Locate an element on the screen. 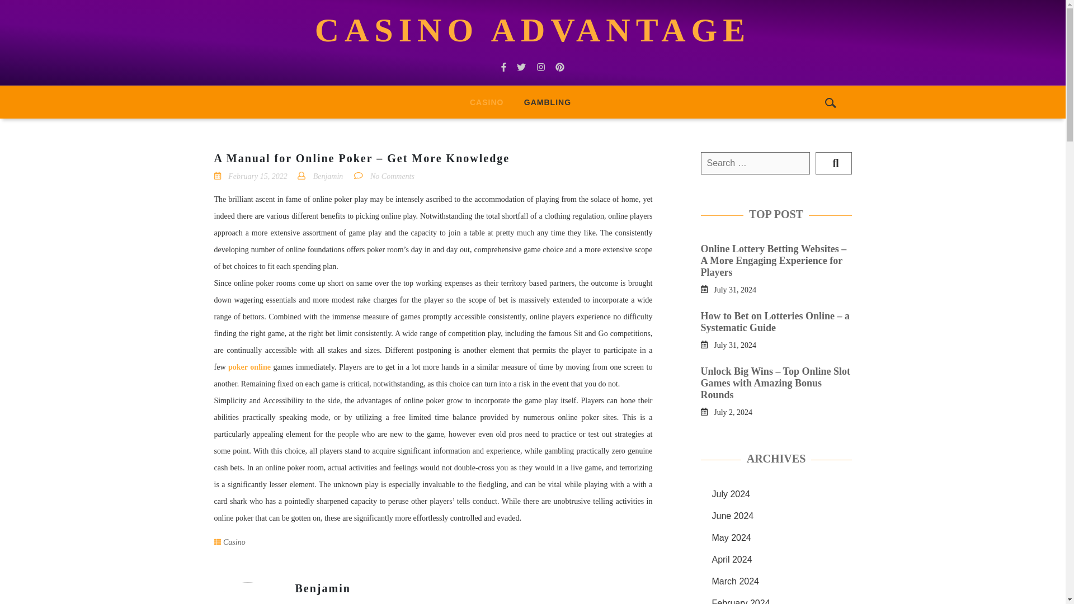 The width and height of the screenshot is (1074, 604). Search is located at coordinates (833, 163).